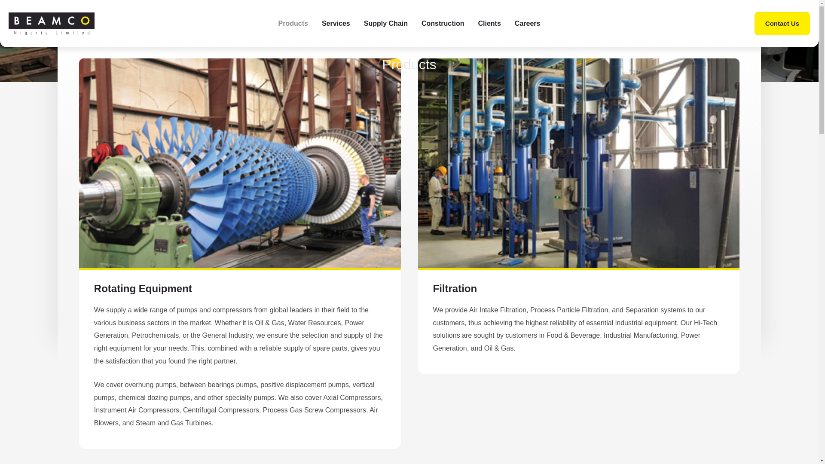  What do you see at coordinates (293, 24) in the screenshot?
I see `Products` at bounding box center [293, 24].